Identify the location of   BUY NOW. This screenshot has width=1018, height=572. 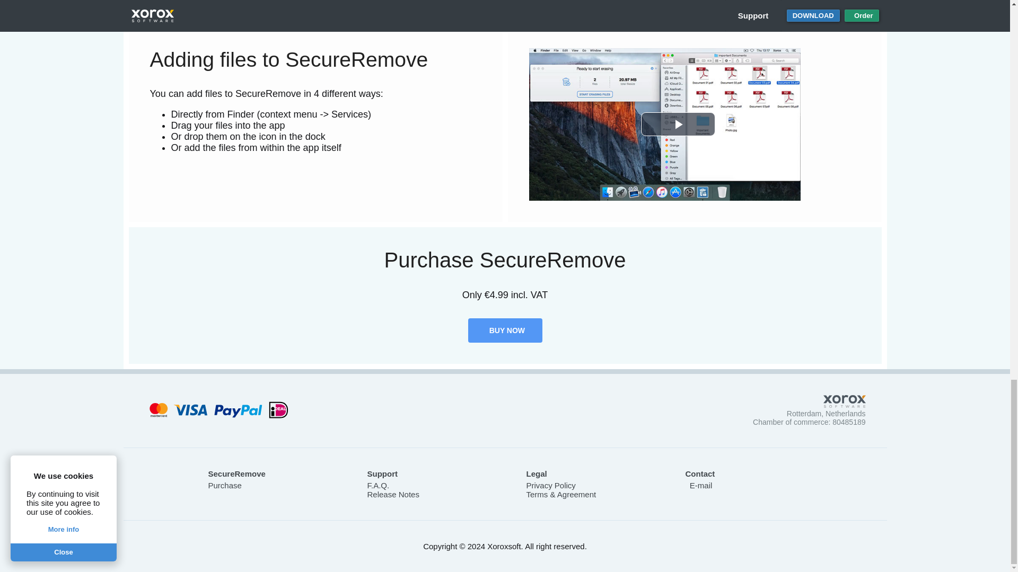
(504, 330).